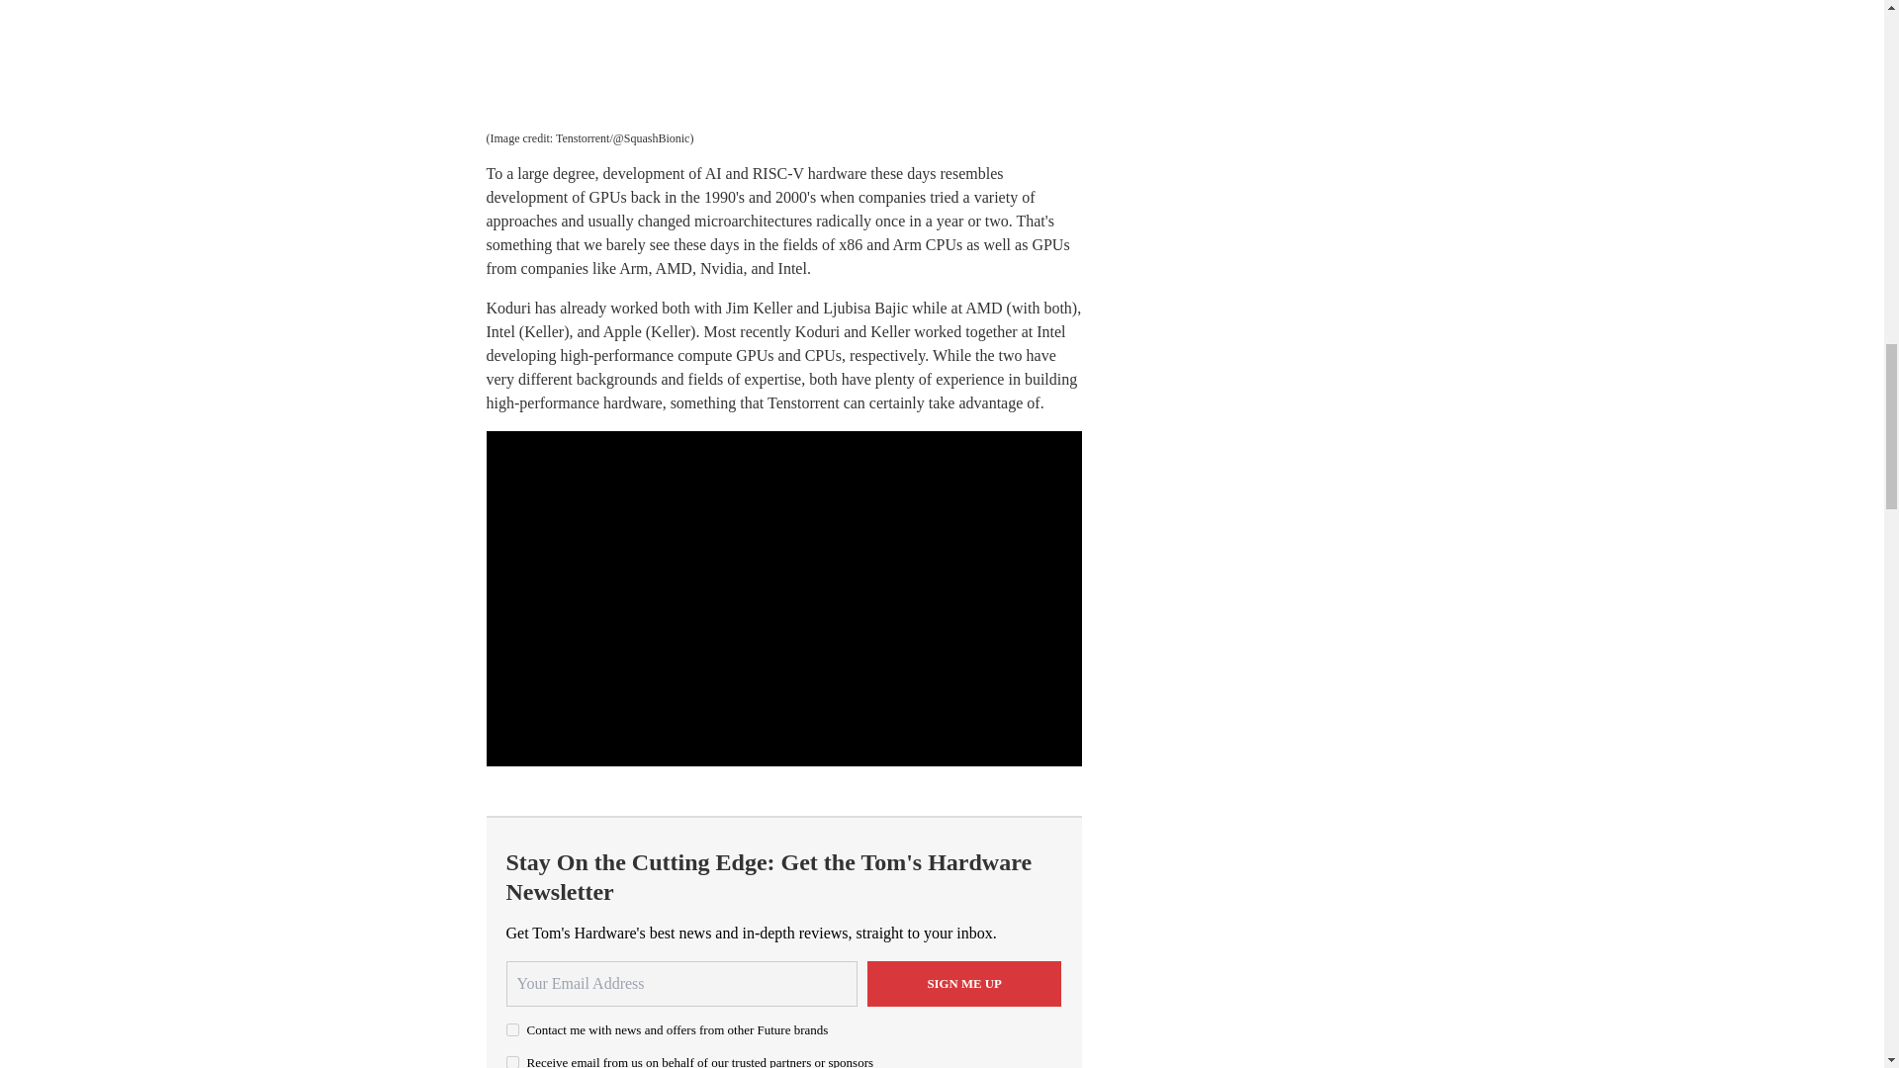 The image size is (1899, 1068). What do you see at coordinates (512, 1062) in the screenshot?
I see `on` at bounding box center [512, 1062].